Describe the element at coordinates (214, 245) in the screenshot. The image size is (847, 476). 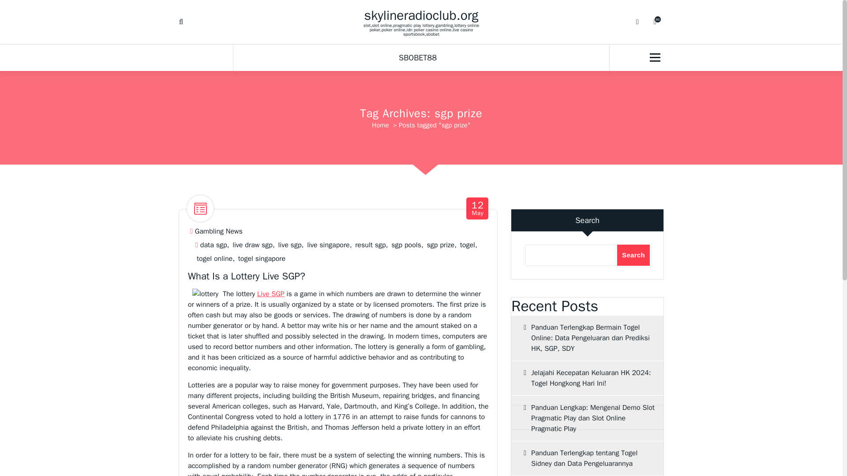
I see `data sgp` at that location.